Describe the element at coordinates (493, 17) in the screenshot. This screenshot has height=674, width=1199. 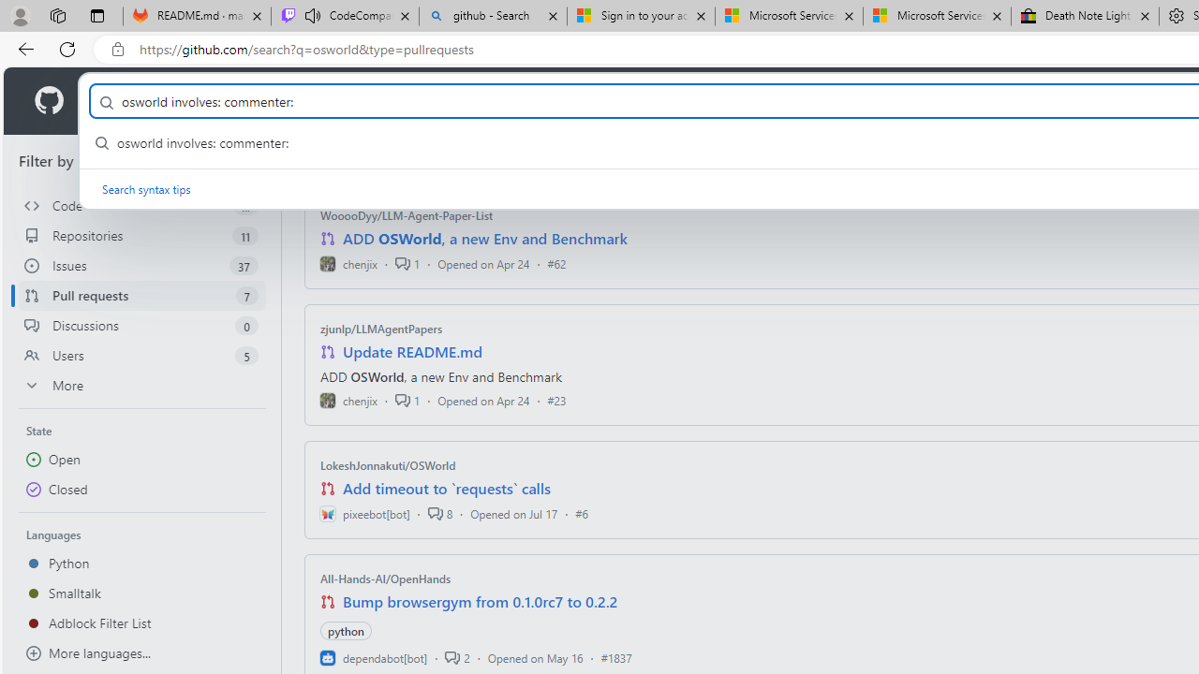
I see `github - Search` at that location.